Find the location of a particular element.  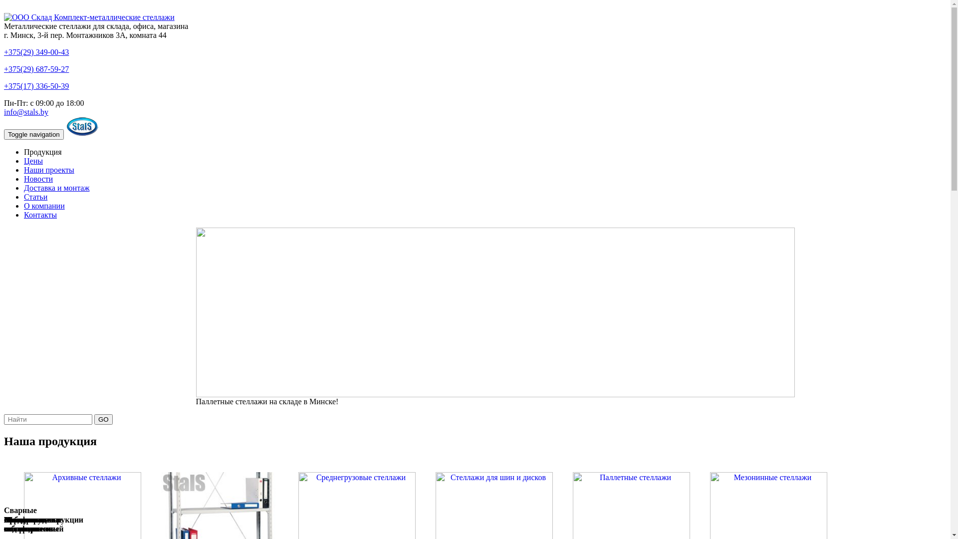

+375(29) 687-59-27 is located at coordinates (36, 69).